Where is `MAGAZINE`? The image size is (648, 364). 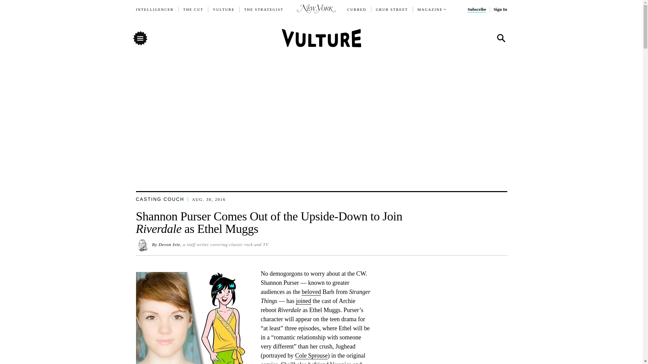
MAGAZINE is located at coordinates (430, 9).